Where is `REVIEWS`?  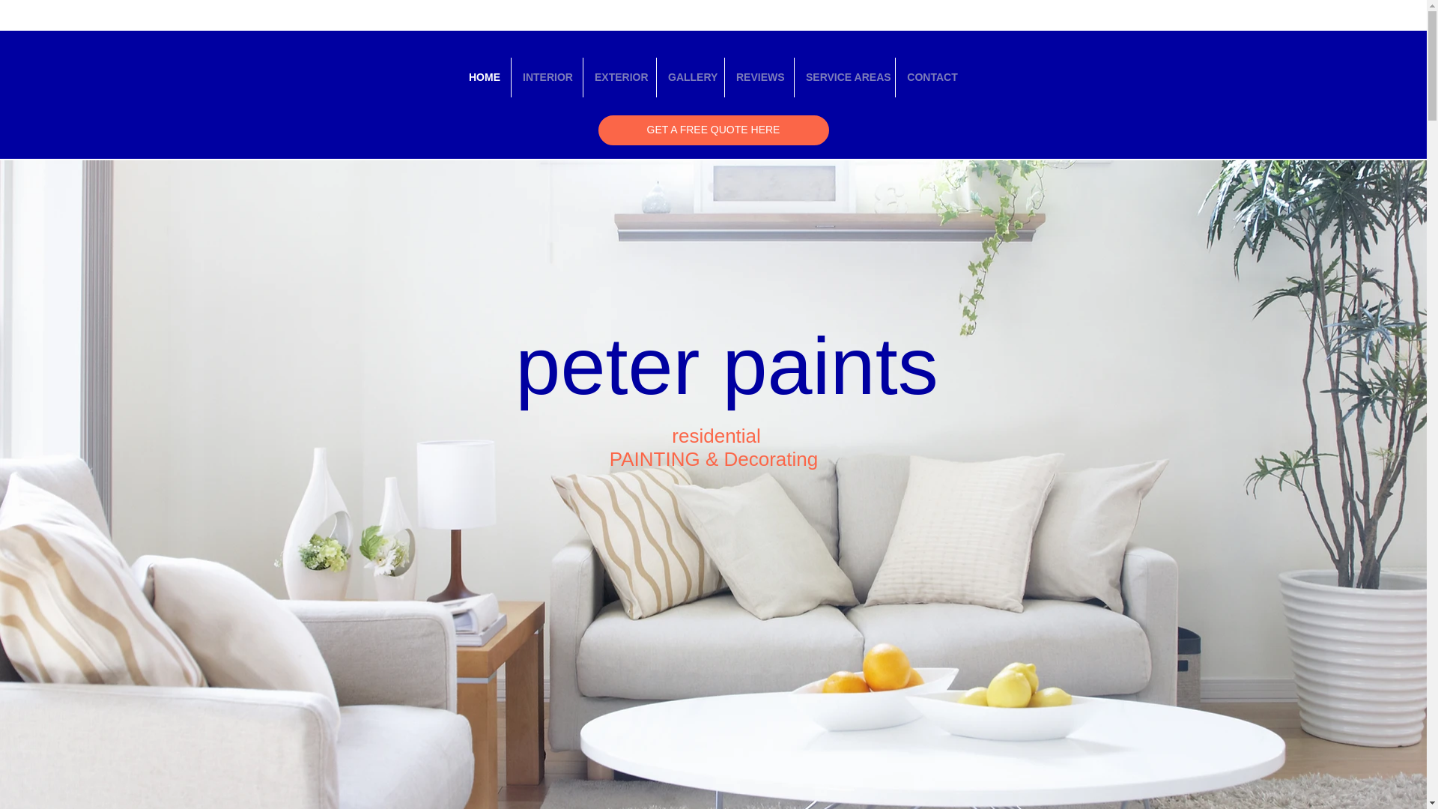
REVIEWS is located at coordinates (759, 76).